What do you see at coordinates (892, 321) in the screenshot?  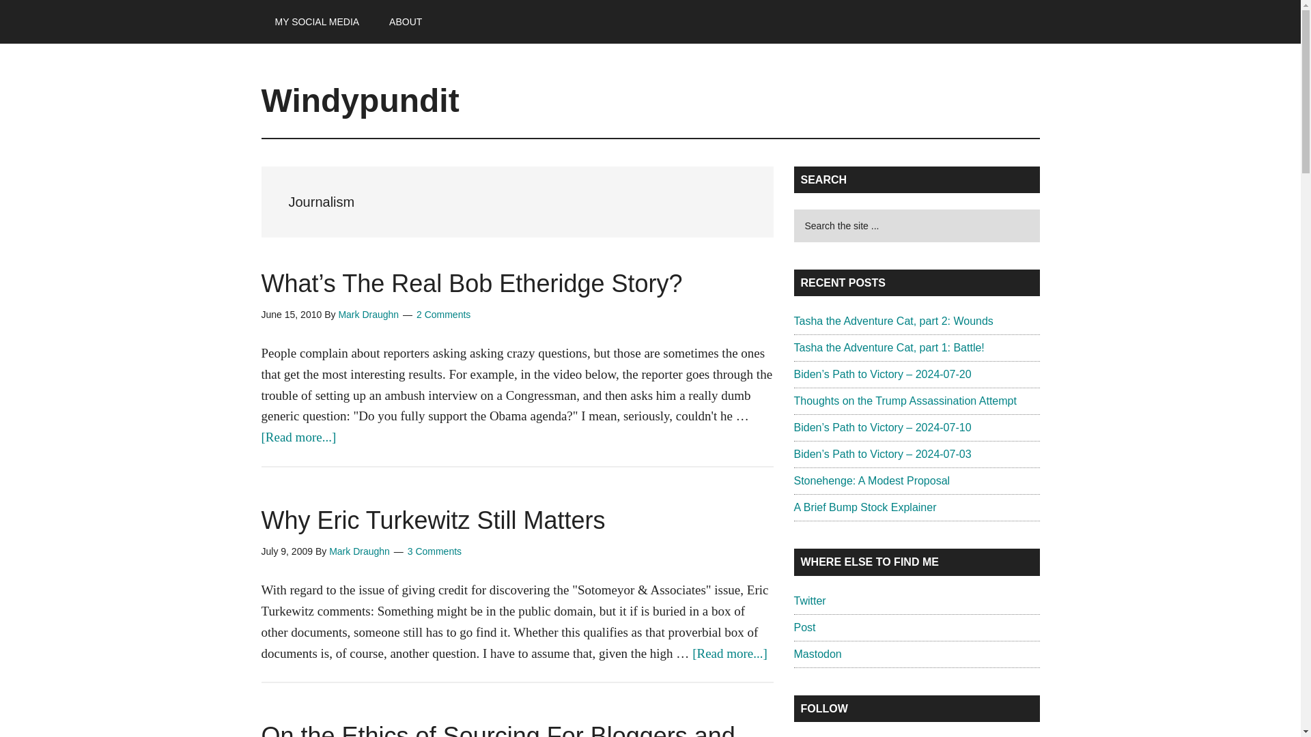 I see `Tasha the Adventure Cat, part 2: Wounds` at bounding box center [892, 321].